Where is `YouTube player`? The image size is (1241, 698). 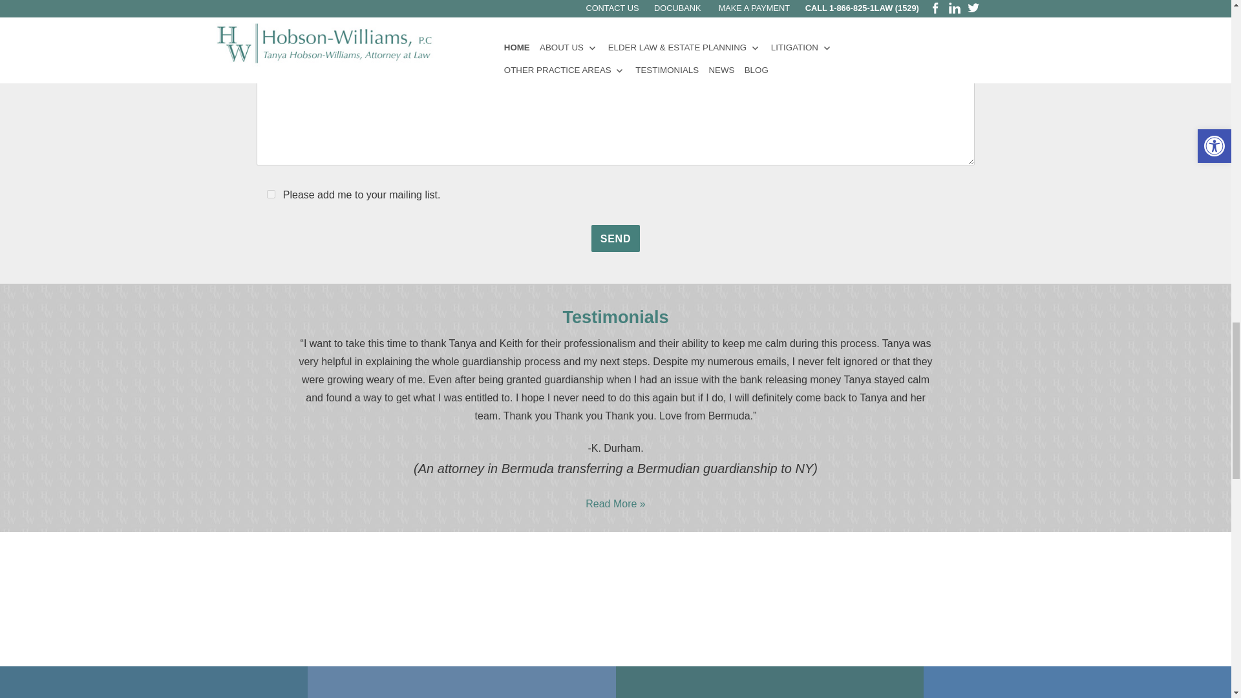 YouTube player is located at coordinates (107, 590).